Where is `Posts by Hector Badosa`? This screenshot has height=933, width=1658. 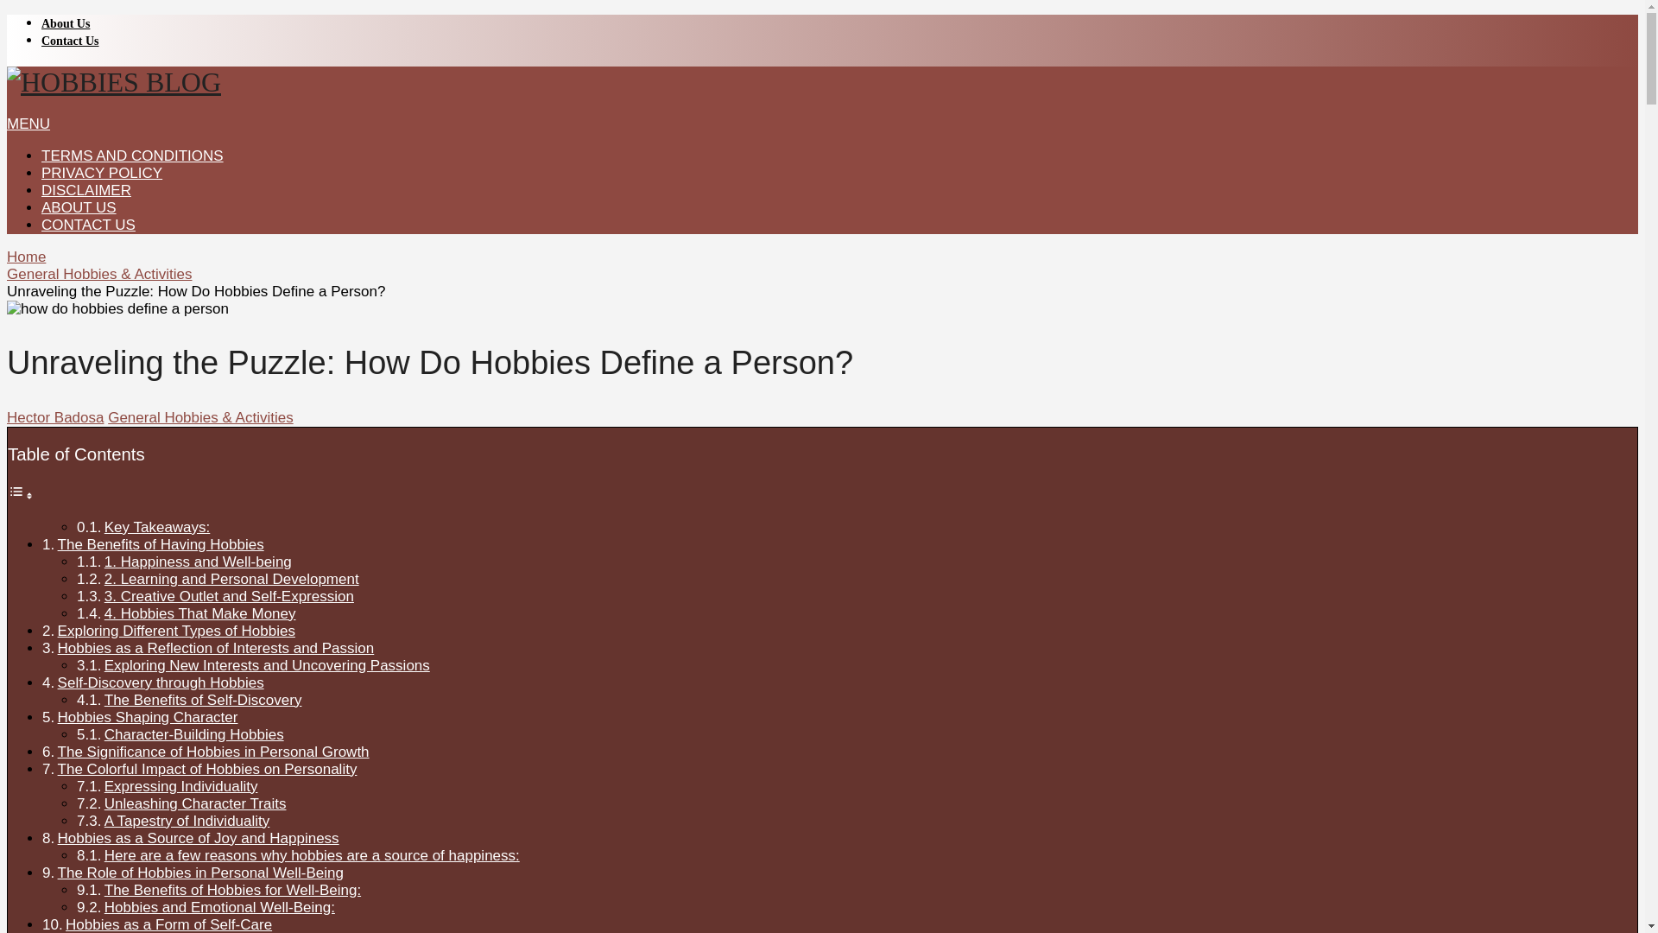
Posts by Hector Badosa is located at coordinates (54, 417).